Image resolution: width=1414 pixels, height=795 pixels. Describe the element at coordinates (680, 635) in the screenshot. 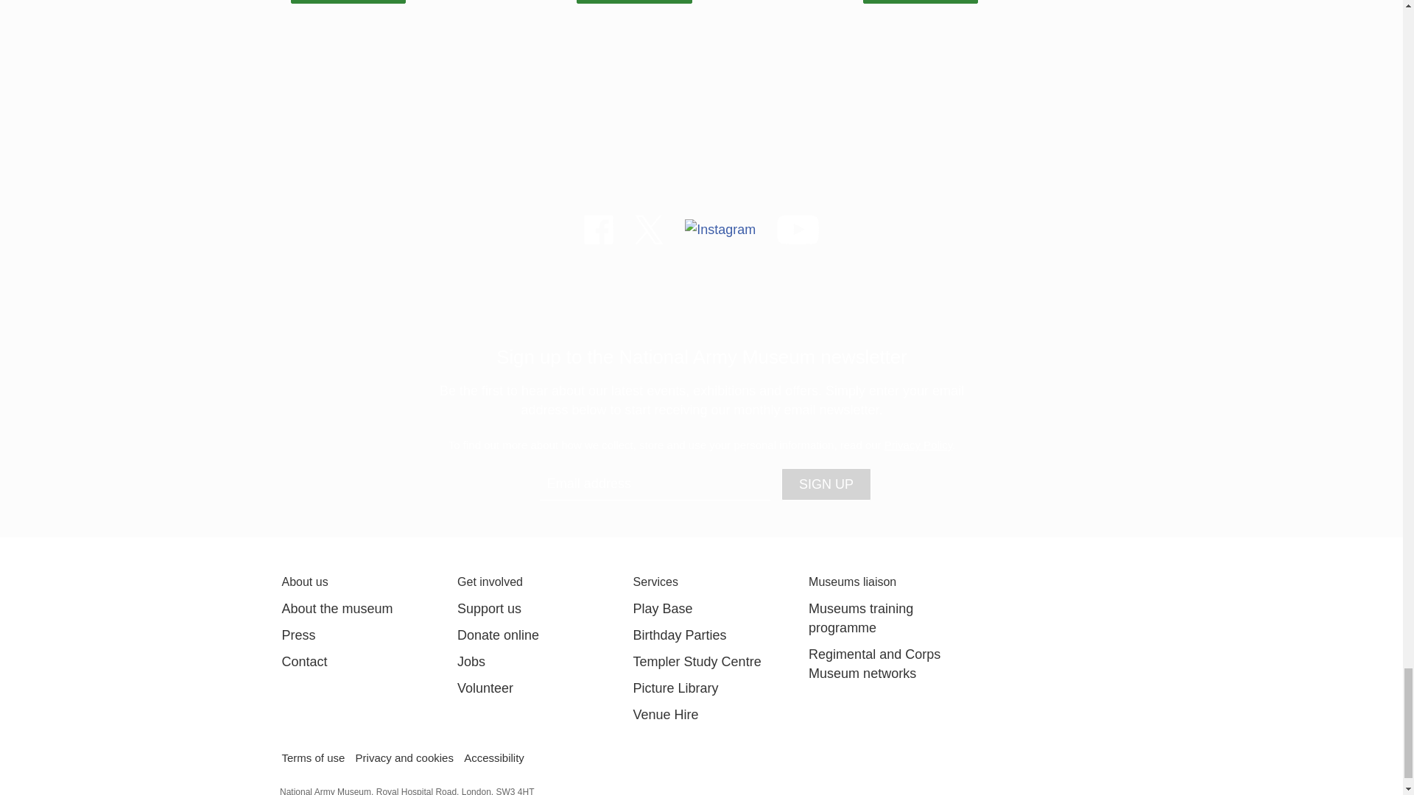

I see `Birthday Parties` at that location.